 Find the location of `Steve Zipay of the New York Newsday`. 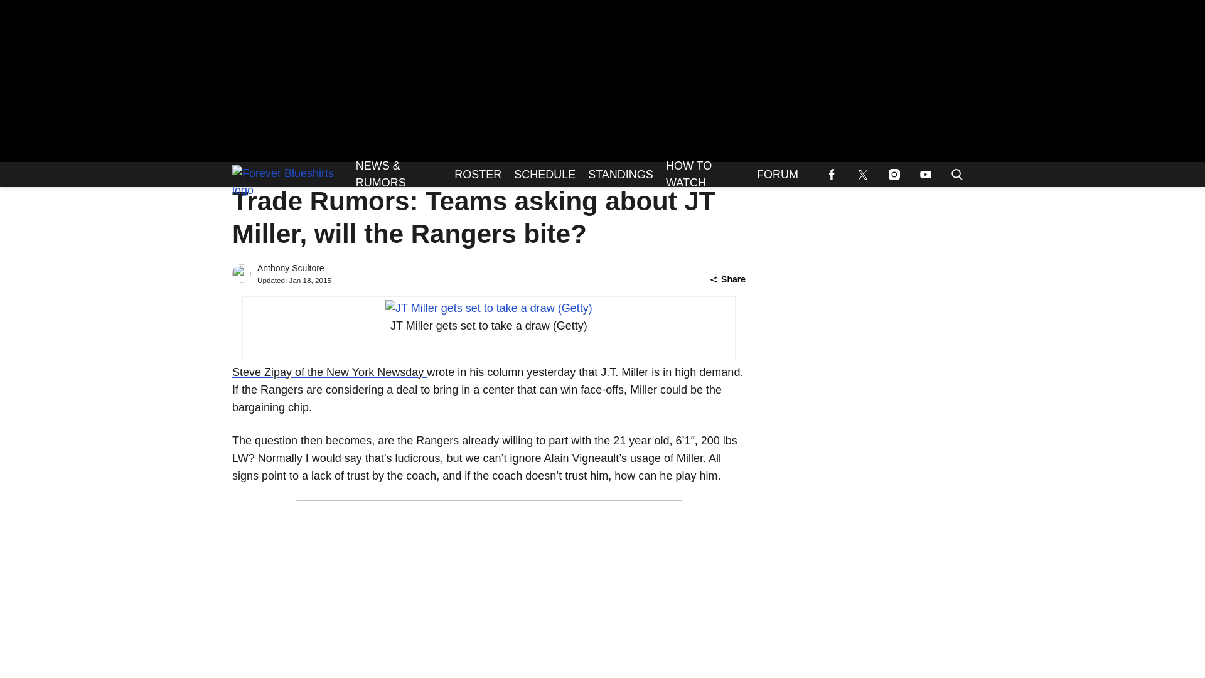

Steve Zipay of the New York Newsday is located at coordinates (329, 372).